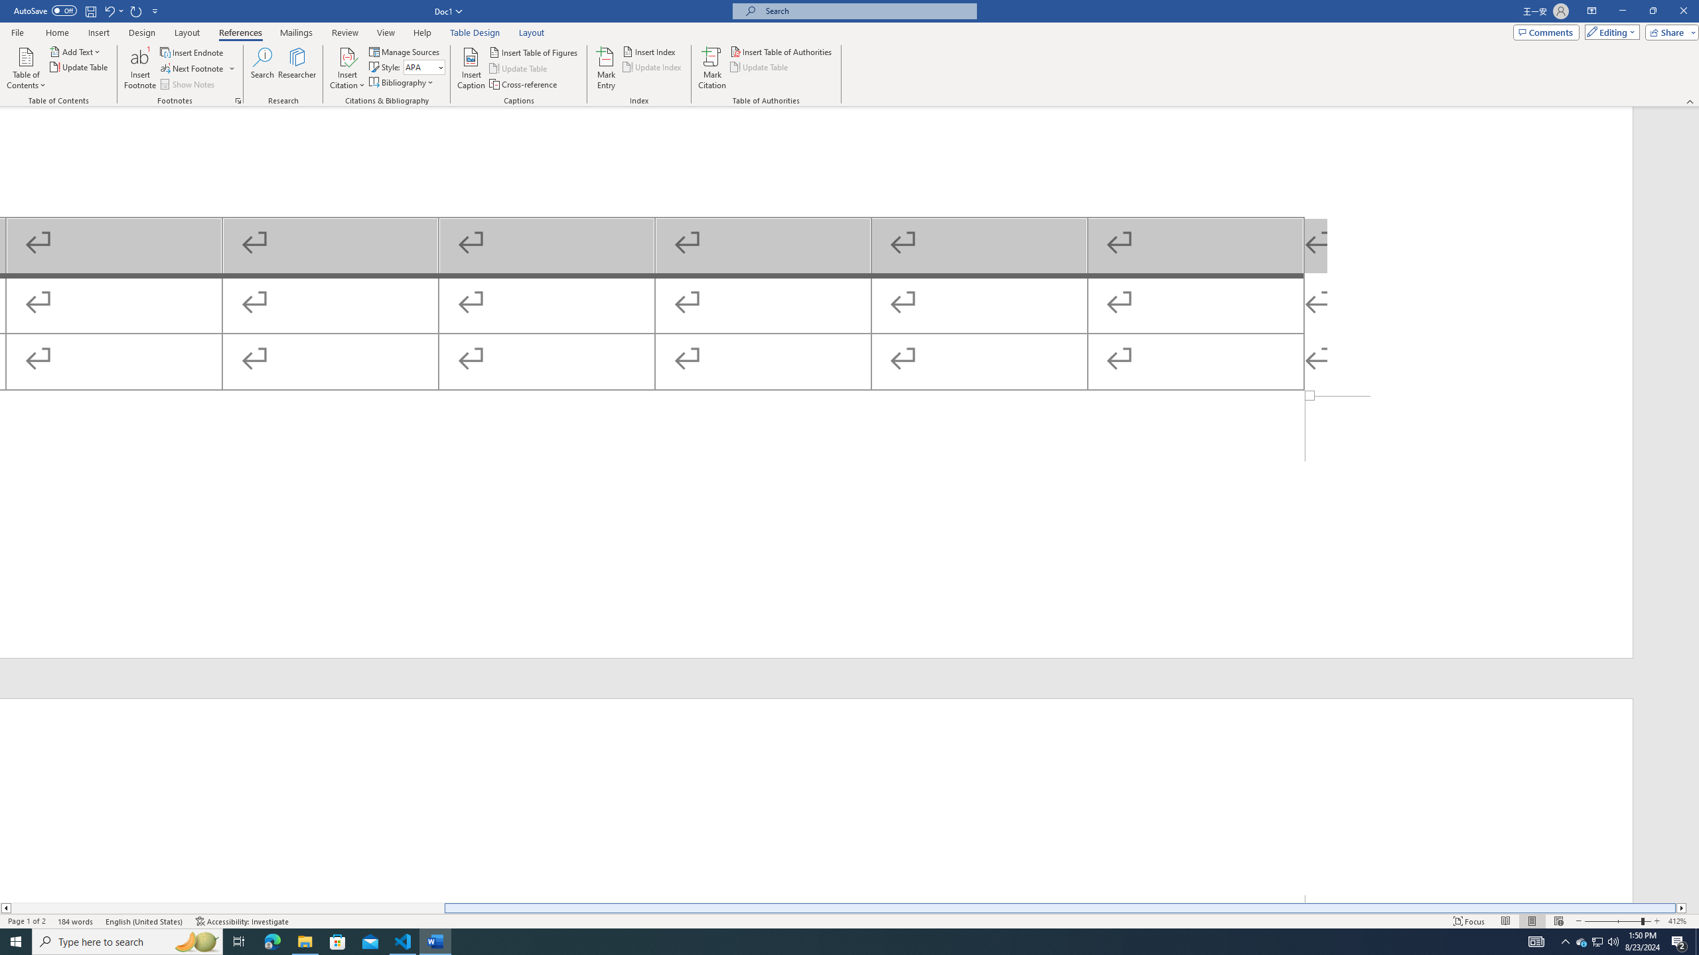 Image resolution: width=1699 pixels, height=955 pixels. What do you see at coordinates (402, 82) in the screenshot?
I see `Bibliography` at bounding box center [402, 82].